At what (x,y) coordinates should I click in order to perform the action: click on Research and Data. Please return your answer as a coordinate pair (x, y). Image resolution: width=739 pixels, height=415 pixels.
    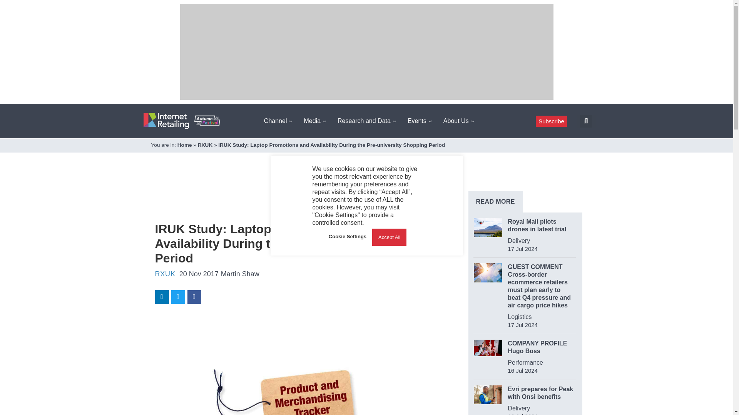
    Looking at the image, I should click on (366, 121).